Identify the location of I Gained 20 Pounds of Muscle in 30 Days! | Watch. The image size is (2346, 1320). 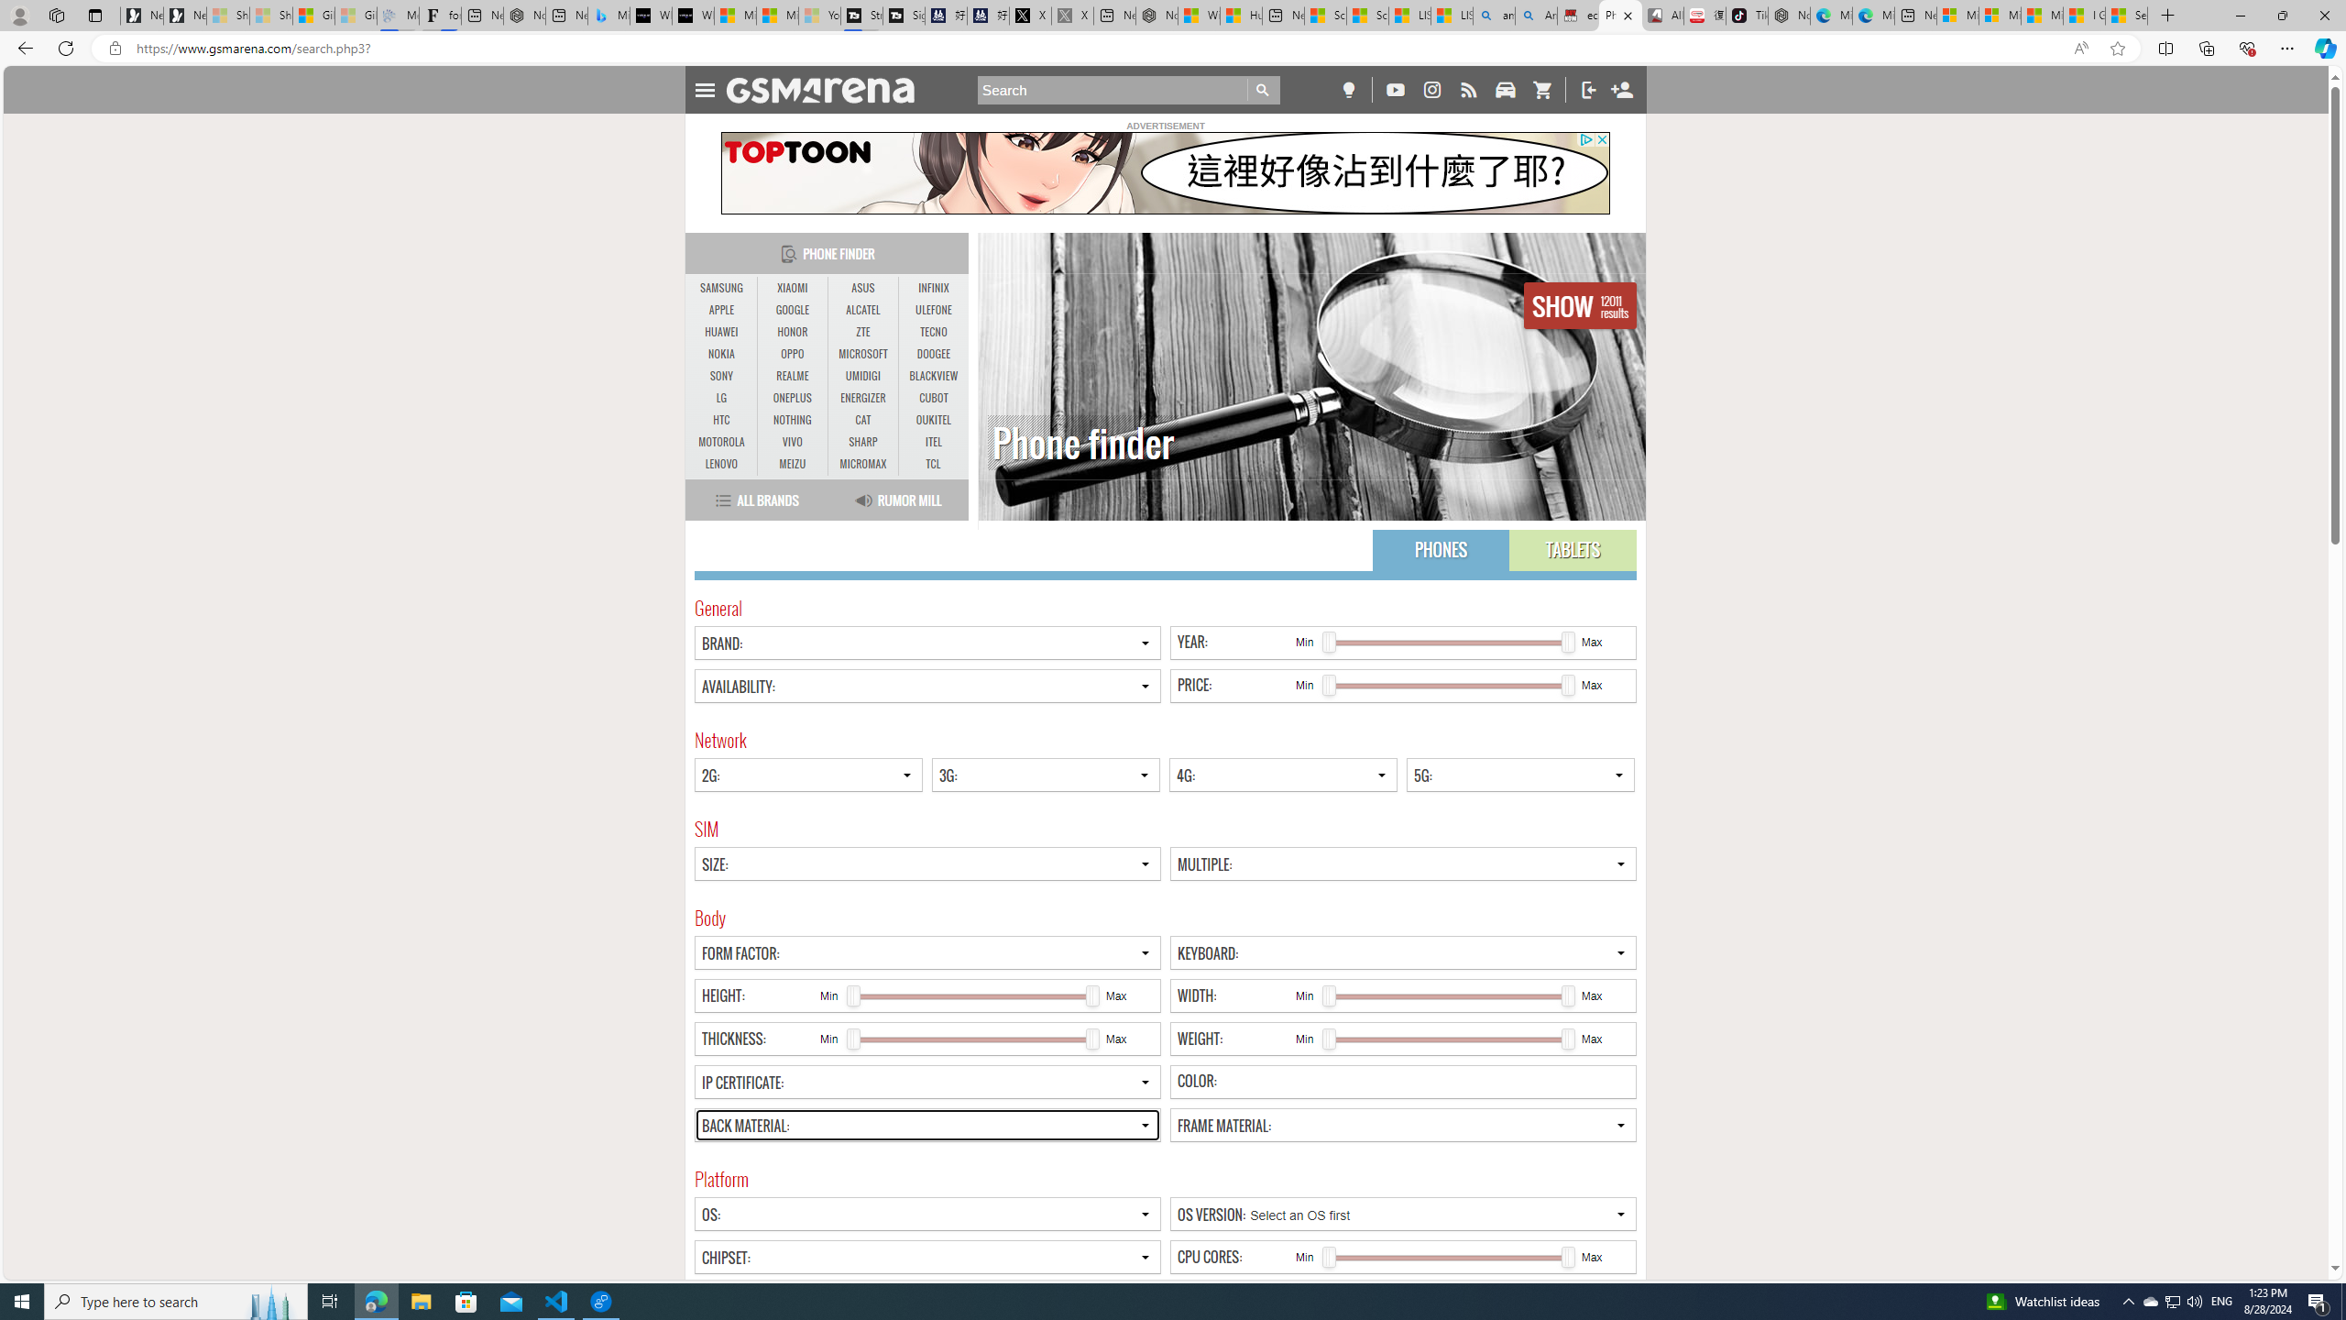
(2084, 16).